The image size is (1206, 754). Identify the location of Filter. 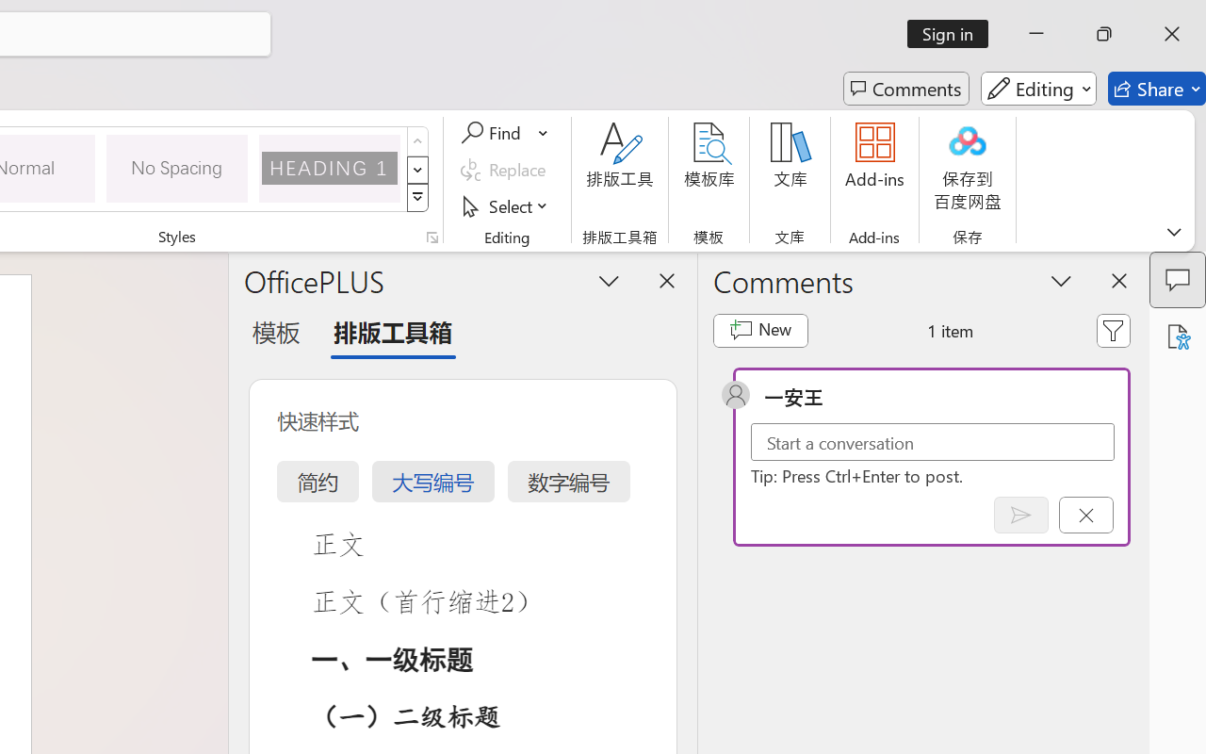
(1114, 330).